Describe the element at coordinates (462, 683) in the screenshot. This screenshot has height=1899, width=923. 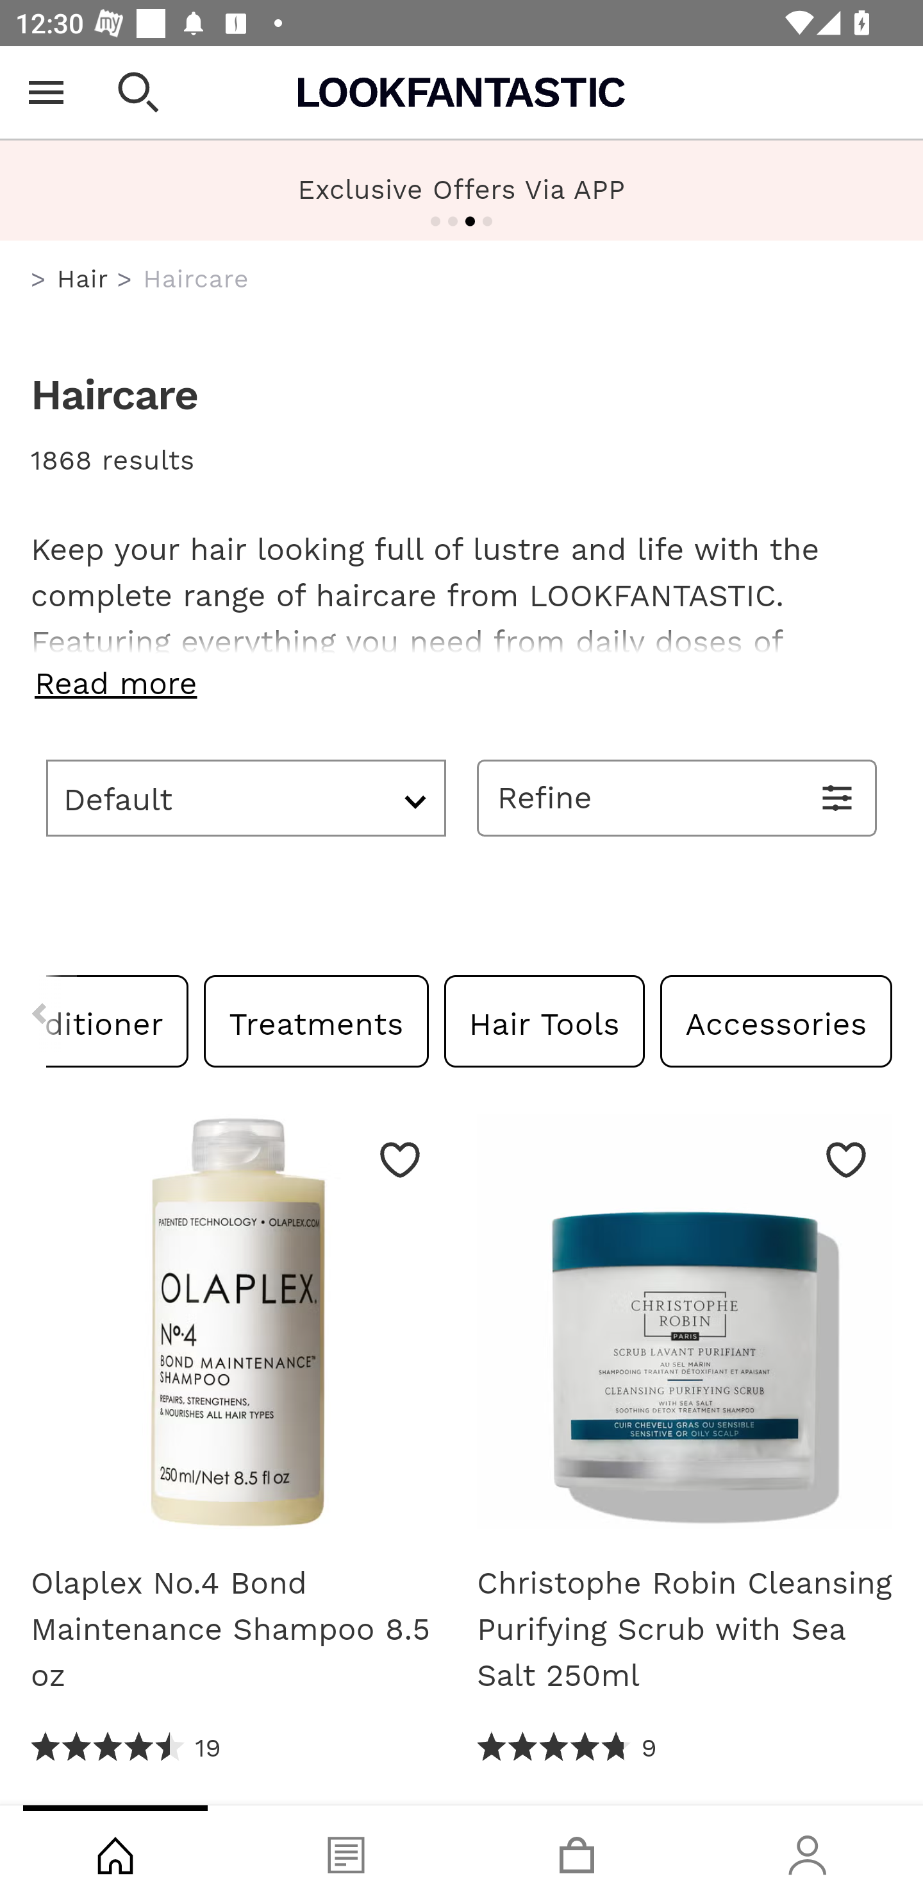
I see `Read more` at that location.